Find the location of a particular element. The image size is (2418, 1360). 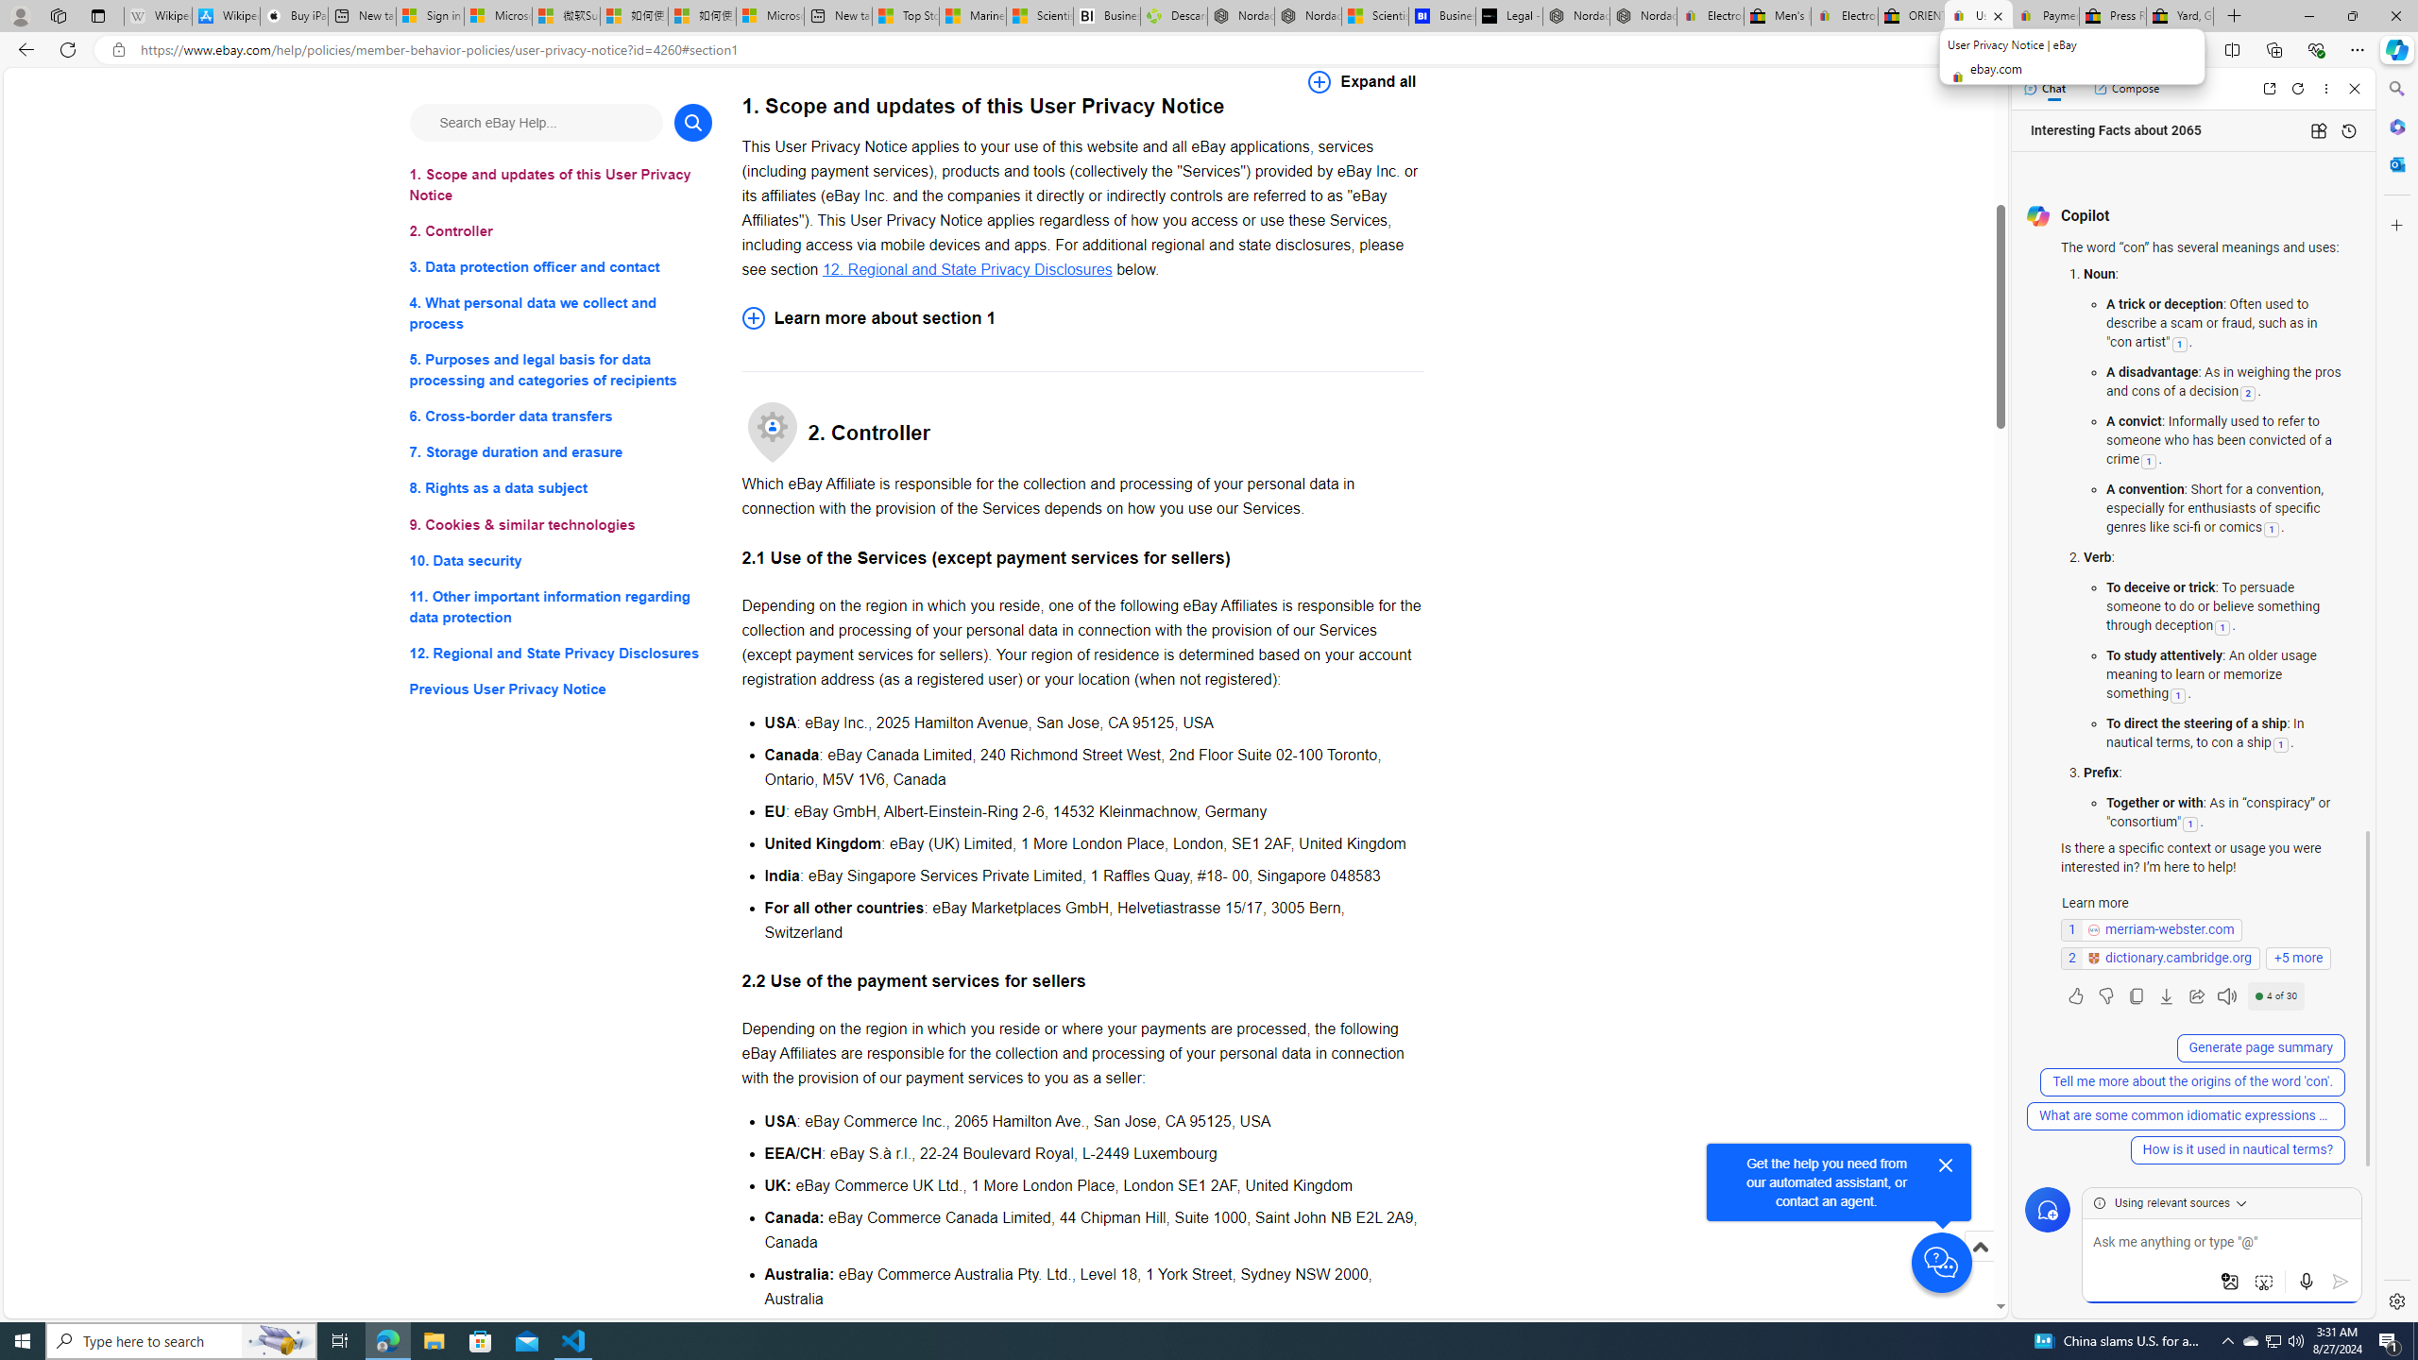

Learn more about section 1 is located at coordinates (1082, 317).